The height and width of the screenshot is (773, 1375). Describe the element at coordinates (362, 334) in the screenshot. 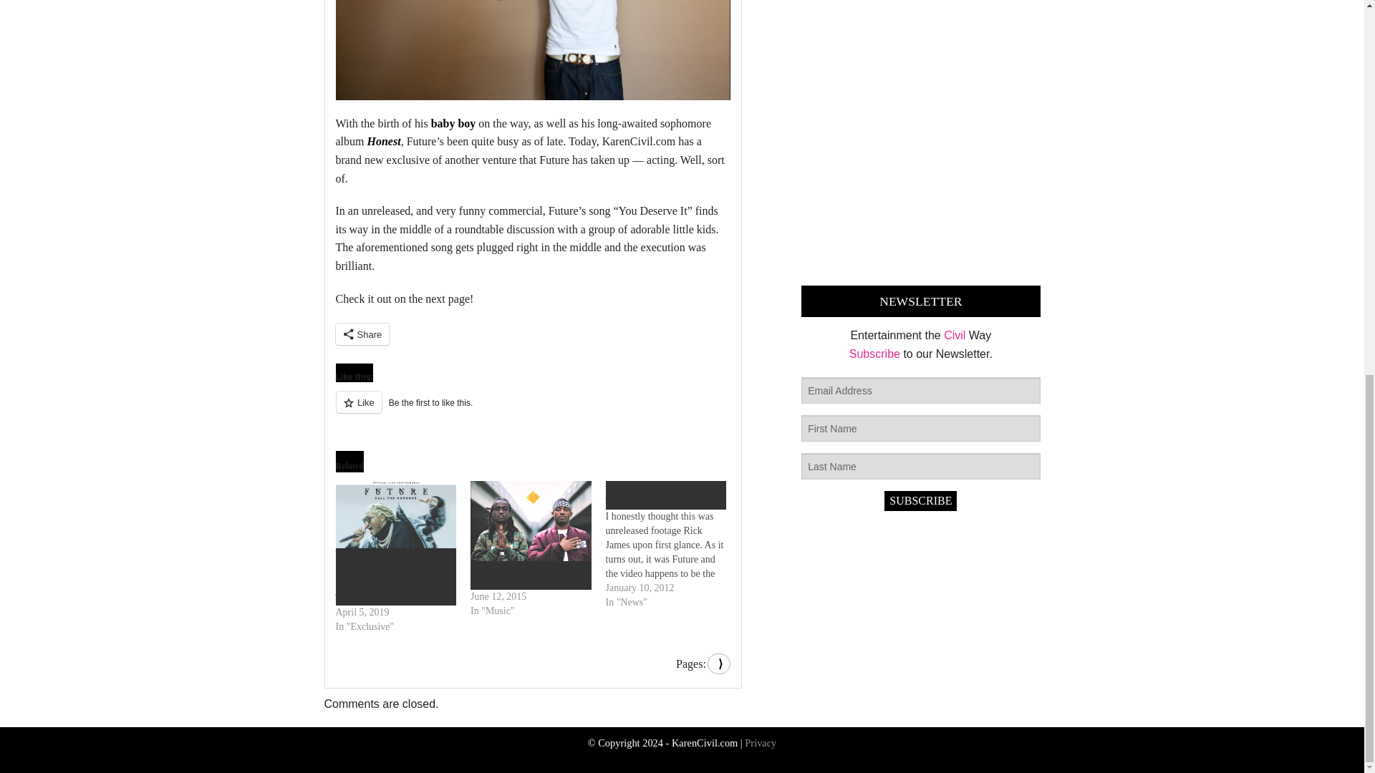

I see `Share` at that location.